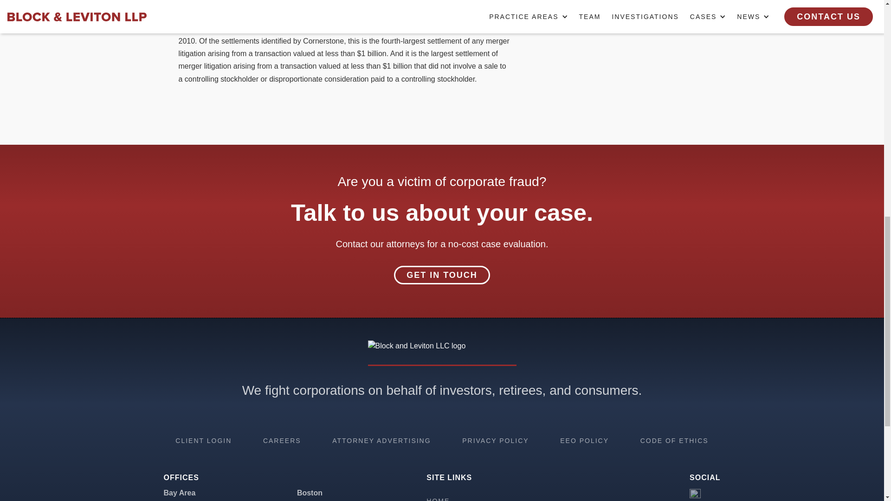  What do you see at coordinates (203, 440) in the screenshot?
I see `CLIENT LOGIN` at bounding box center [203, 440].